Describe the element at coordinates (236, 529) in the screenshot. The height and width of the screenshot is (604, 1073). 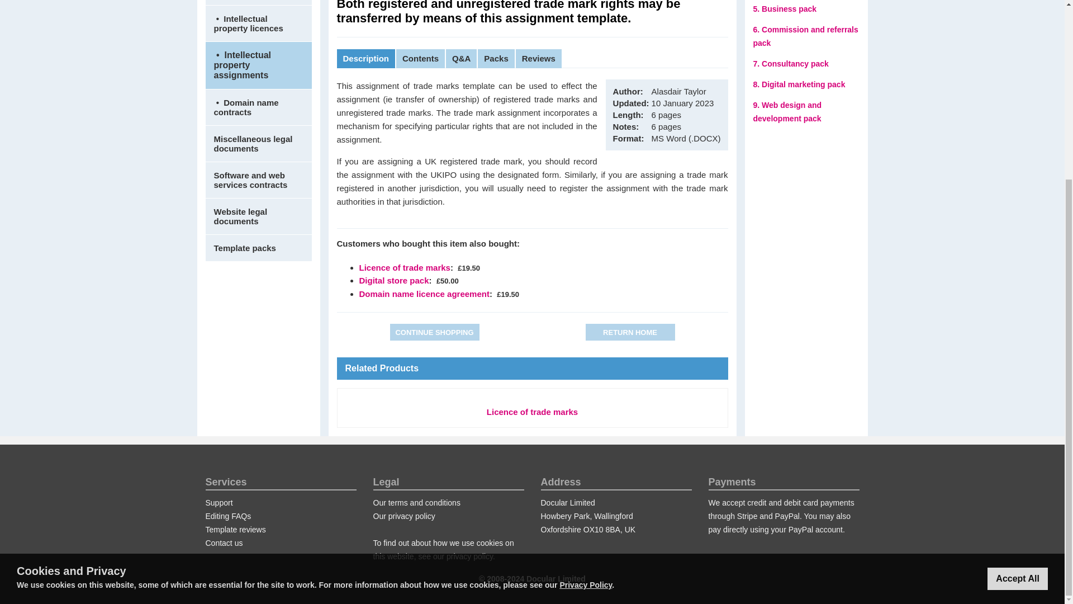
I see `Template reviews` at that location.